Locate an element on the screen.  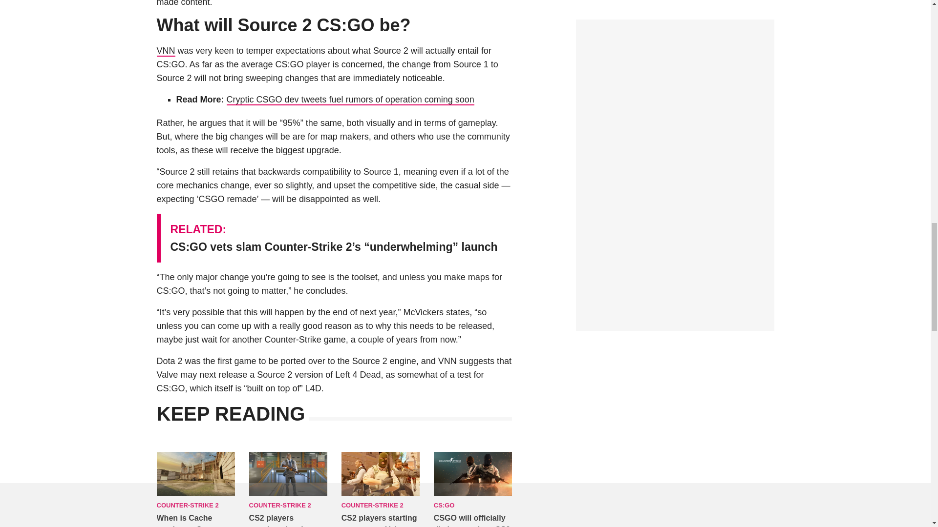
COUNTER-STRIKE 2 is located at coordinates (188, 506).